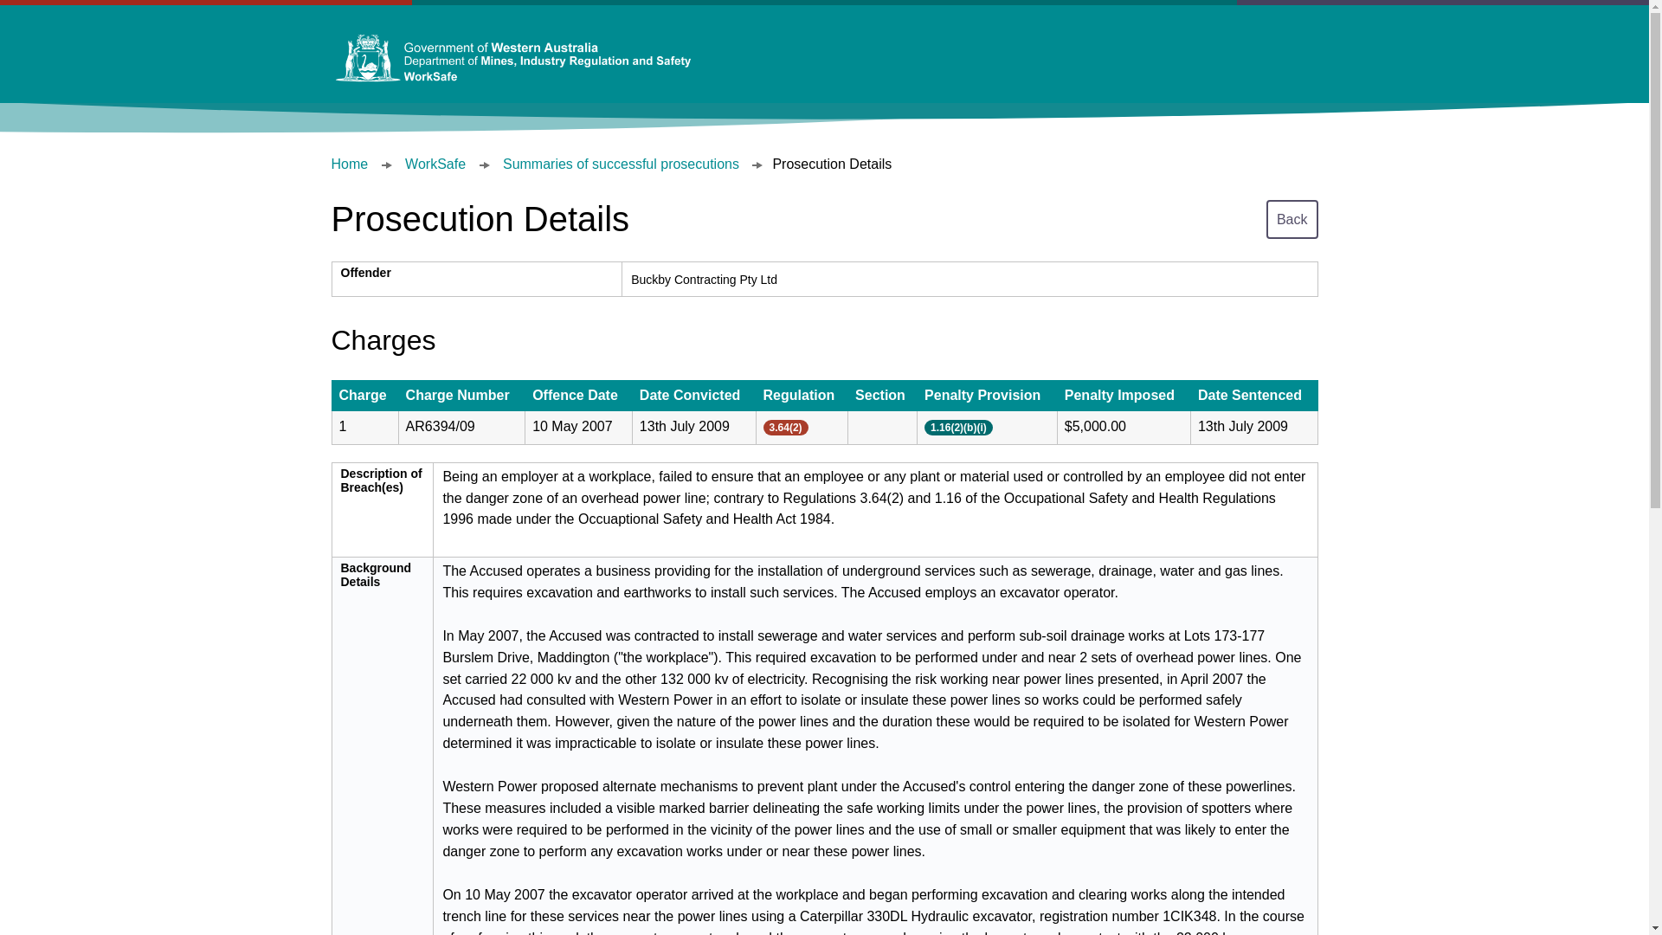 Image resolution: width=1662 pixels, height=935 pixels. Describe the element at coordinates (1292, 218) in the screenshot. I see `Back to Search Results` at that location.